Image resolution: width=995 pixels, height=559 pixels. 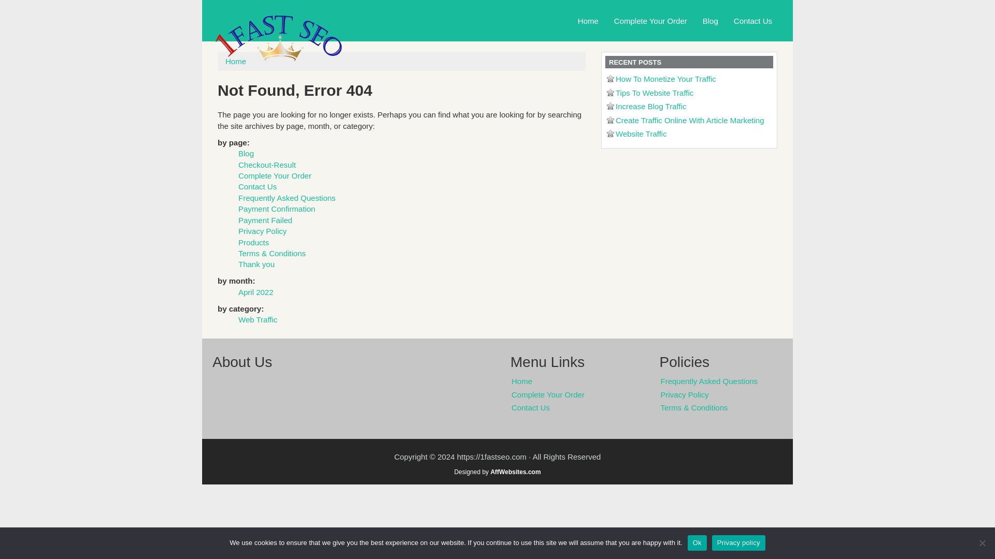 What do you see at coordinates (515, 471) in the screenshot?
I see `AffWebsites.com` at bounding box center [515, 471].